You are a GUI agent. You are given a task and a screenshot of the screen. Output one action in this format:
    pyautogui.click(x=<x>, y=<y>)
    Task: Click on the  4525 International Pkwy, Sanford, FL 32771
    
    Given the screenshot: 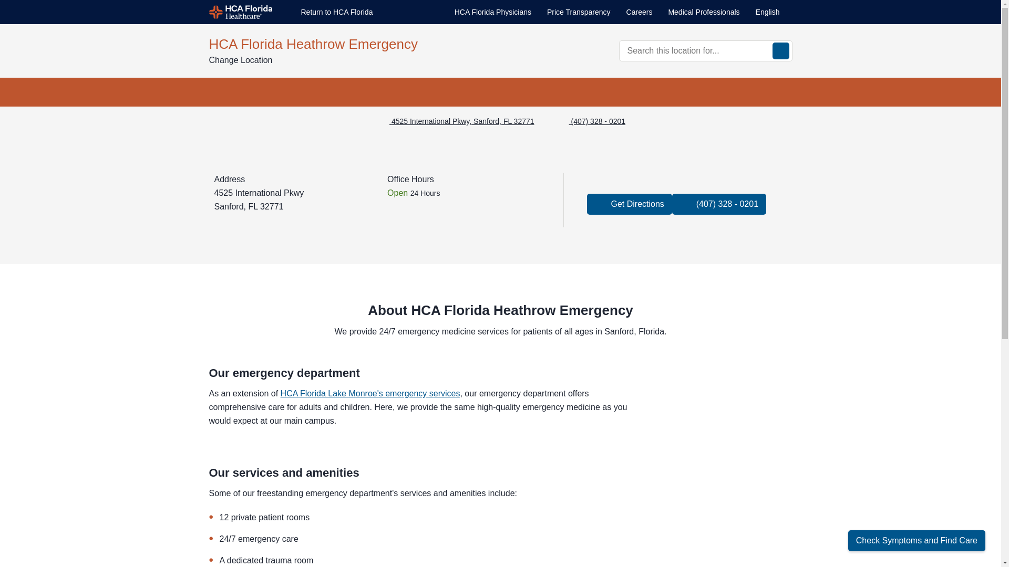 What is the action you would take?
    pyautogui.click(x=455, y=121)
    